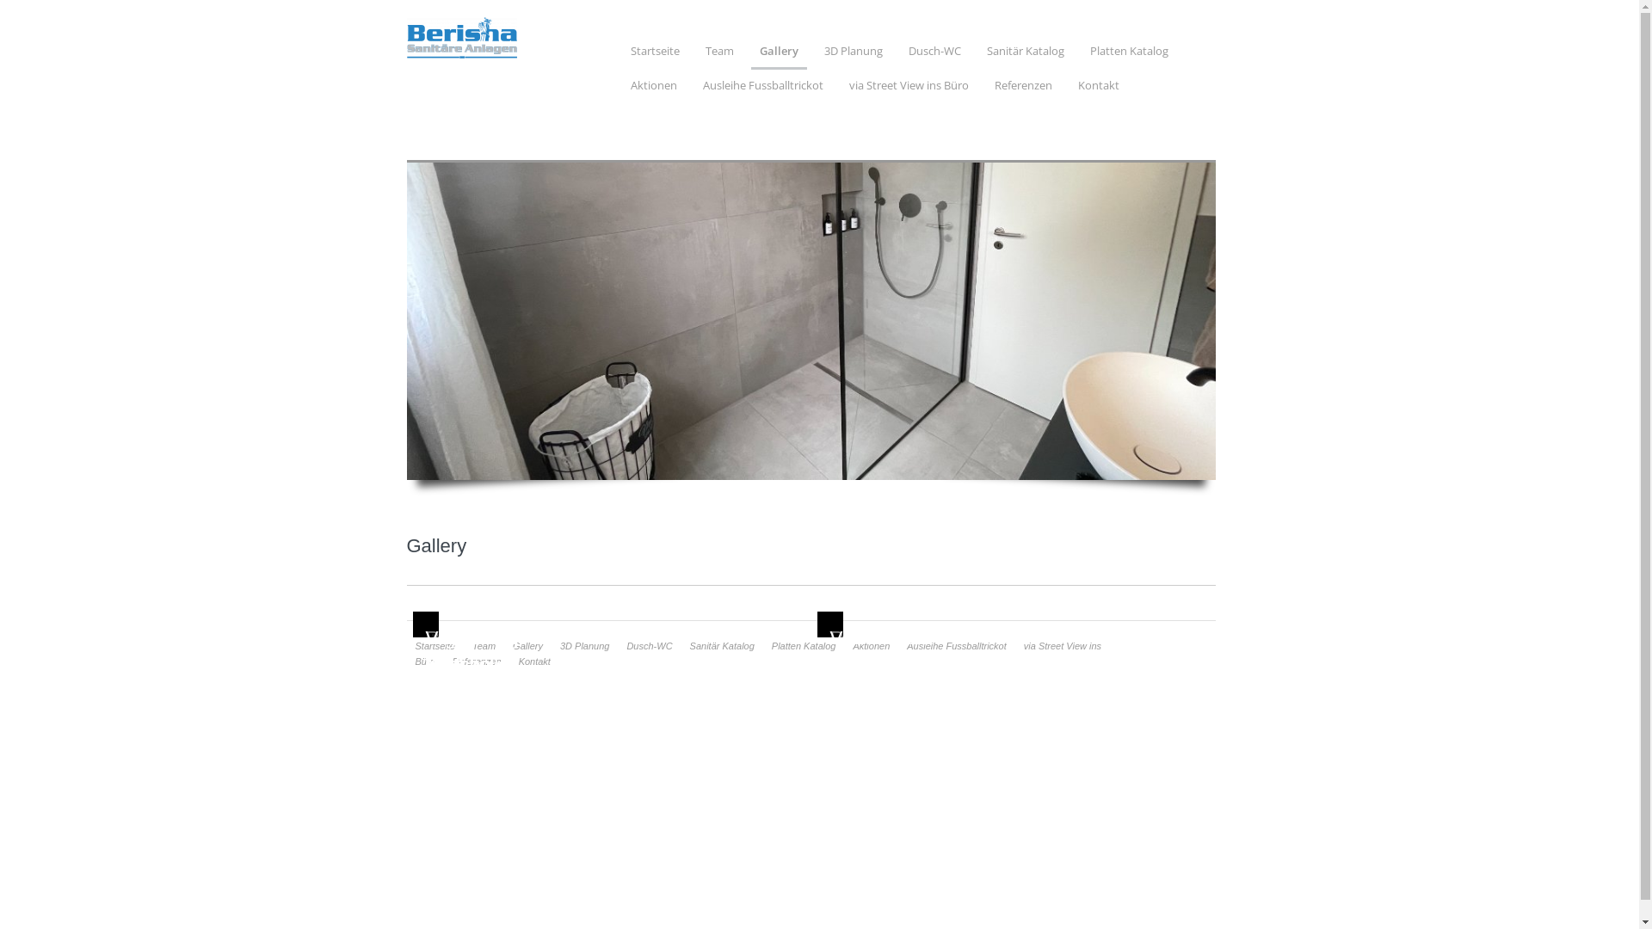  I want to click on Team, so click(719, 55).